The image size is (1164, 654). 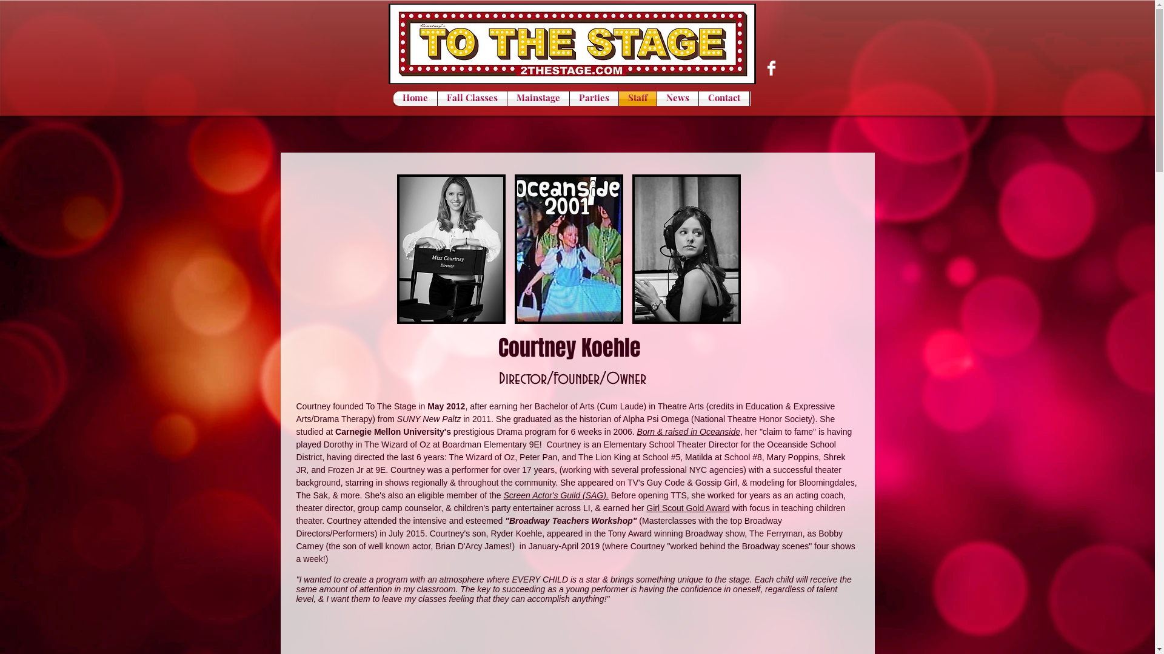 What do you see at coordinates (572, 44) in the screenshot?
I see `logotts.jpg` at bounding box center [572, 44].